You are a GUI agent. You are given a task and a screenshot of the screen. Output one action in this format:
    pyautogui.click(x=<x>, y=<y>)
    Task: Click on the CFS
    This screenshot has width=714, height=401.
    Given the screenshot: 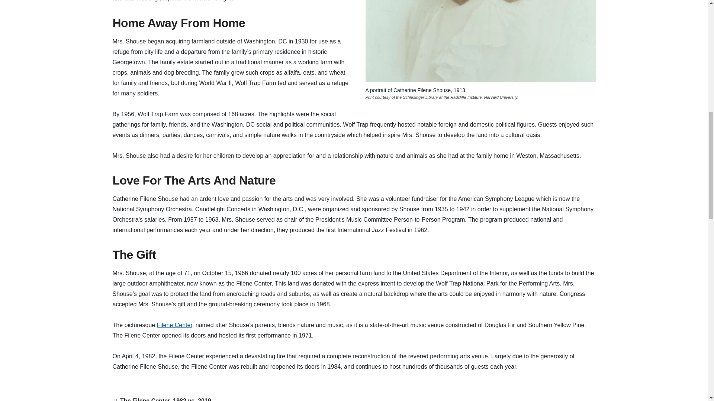 What is the action you would take?
    pyautogui.click(x=480, y=41)
    